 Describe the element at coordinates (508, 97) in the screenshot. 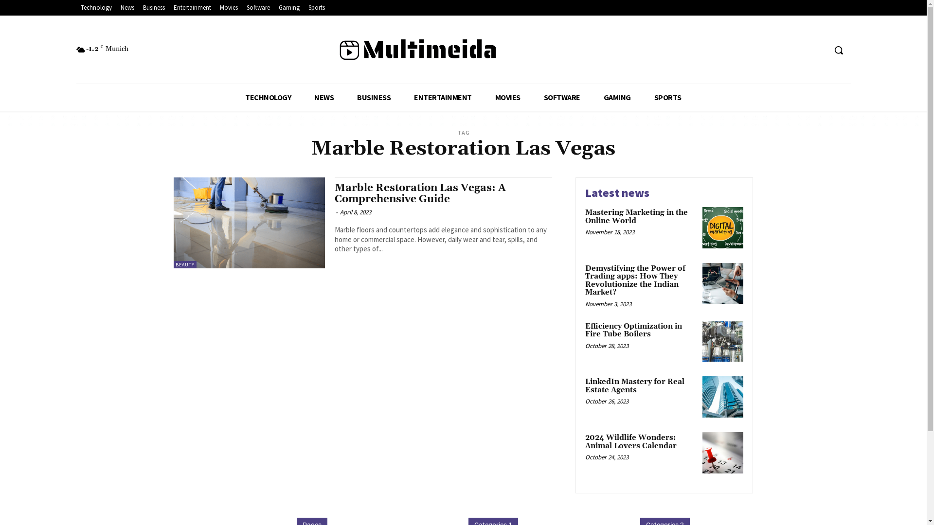

I see `MOVIES` at that location.